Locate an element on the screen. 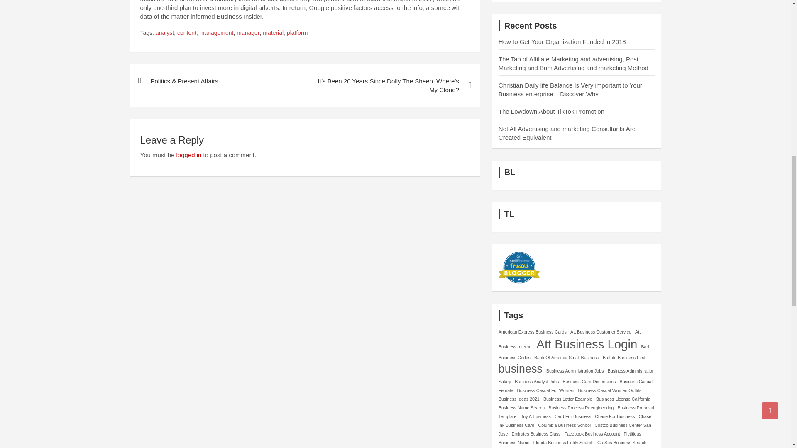 This screenshot has height=448, width=797. platform is located at coordinates (297, 33).